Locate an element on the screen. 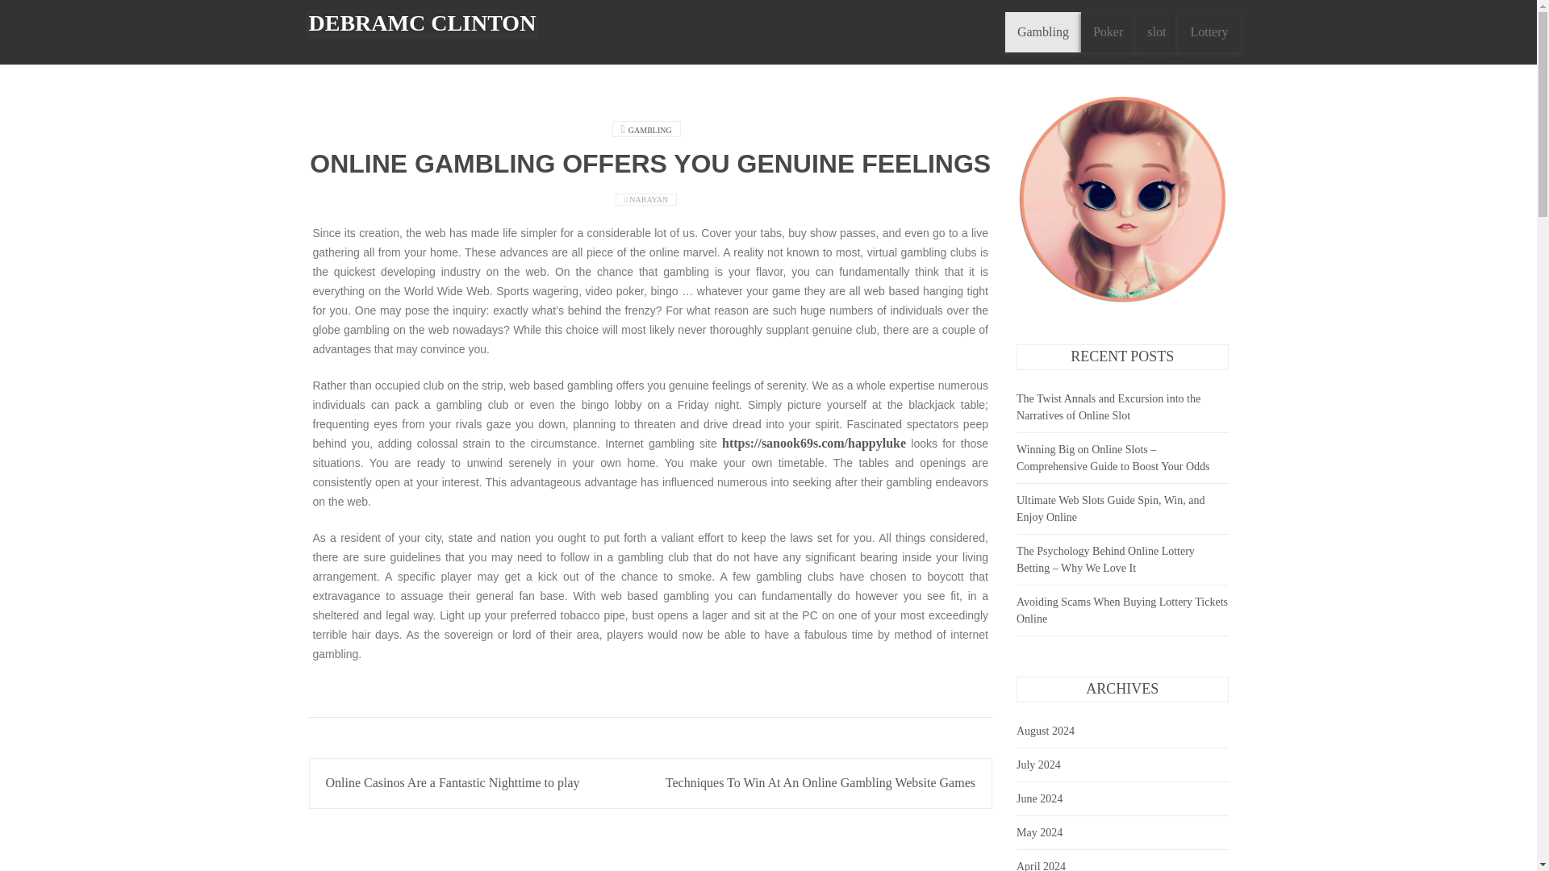  DEBRAMC CLINTON is located at coordinates (422, 23).